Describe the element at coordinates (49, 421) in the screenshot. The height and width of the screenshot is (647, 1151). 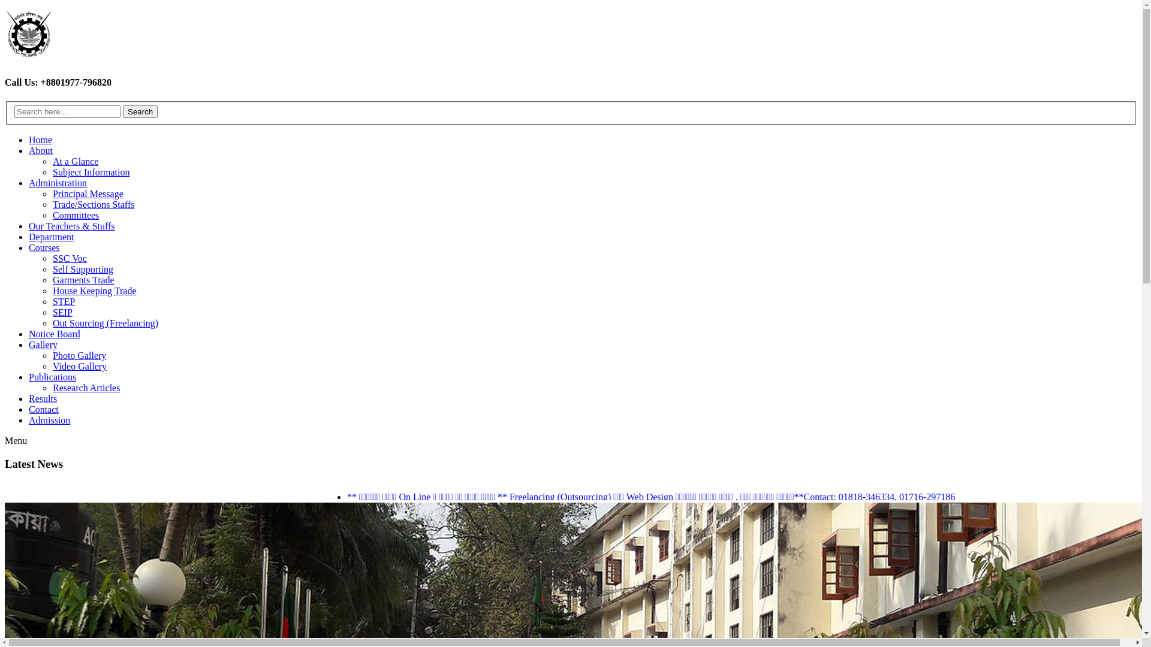
I see `Admission` at that location.